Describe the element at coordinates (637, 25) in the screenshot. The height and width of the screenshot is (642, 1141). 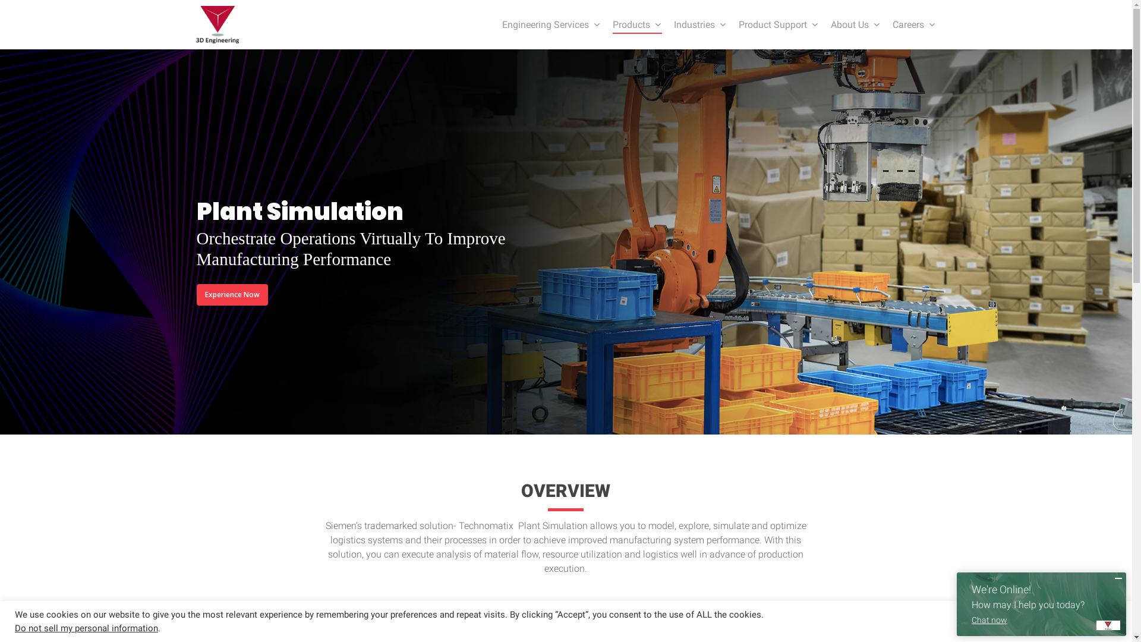
I see `Products` at that location.